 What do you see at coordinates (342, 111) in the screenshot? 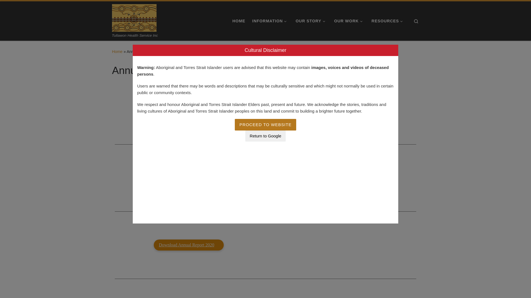
I see `Tullawon_Annual_Report_2022_Thumbnail._2MBjpg` at bounding box center [342, 111].